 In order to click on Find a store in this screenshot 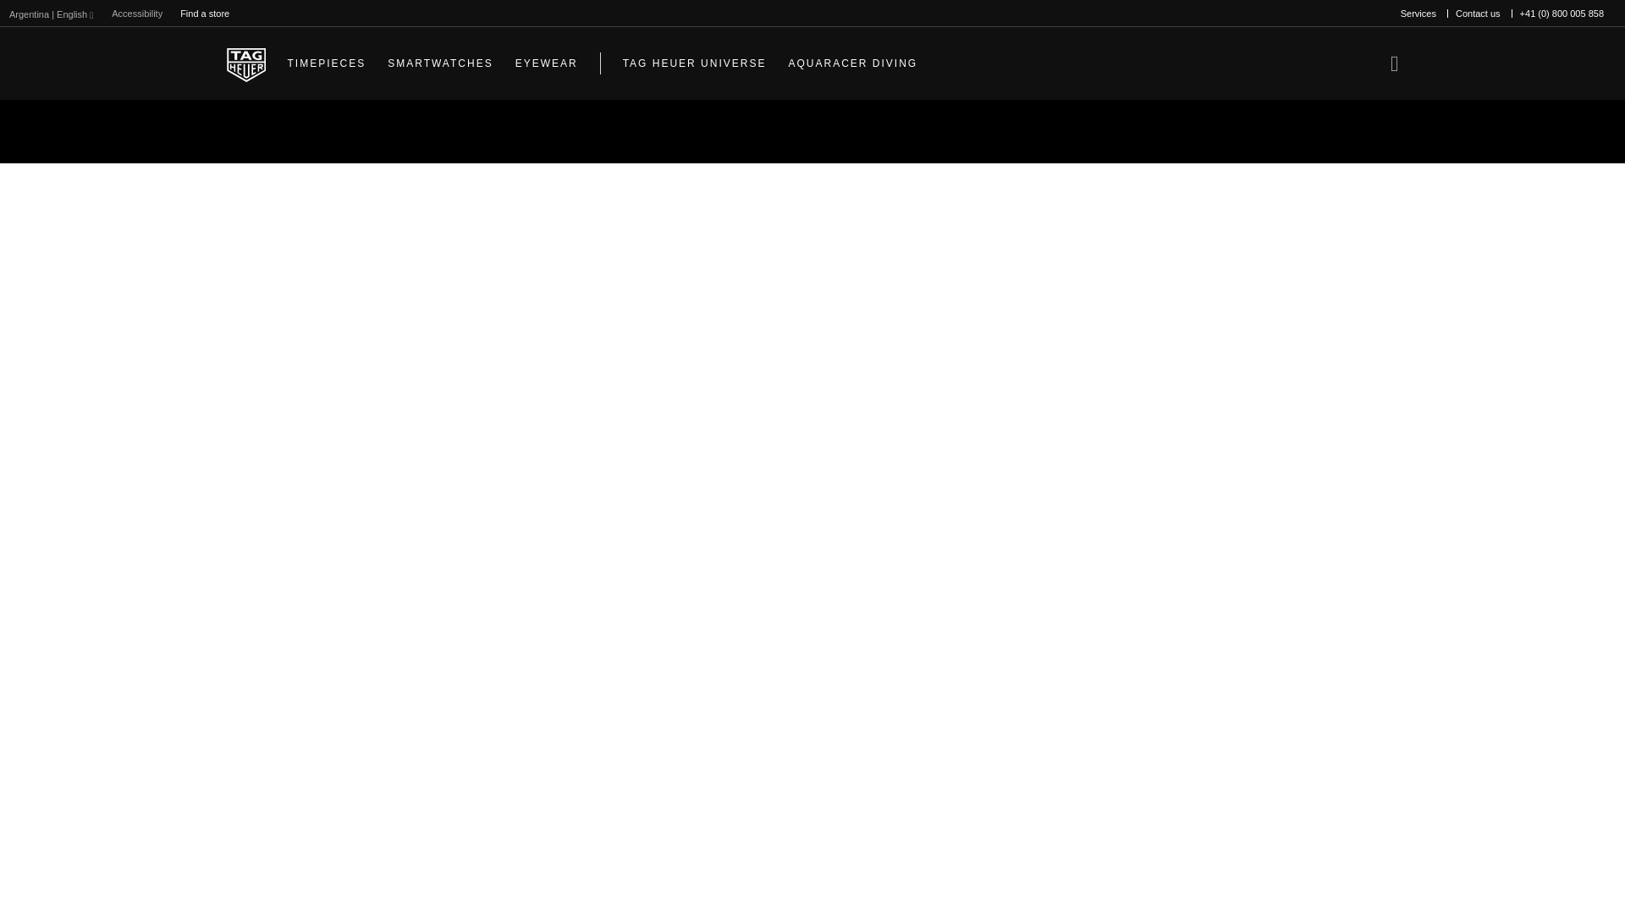, I will do `click(205, 14)`.